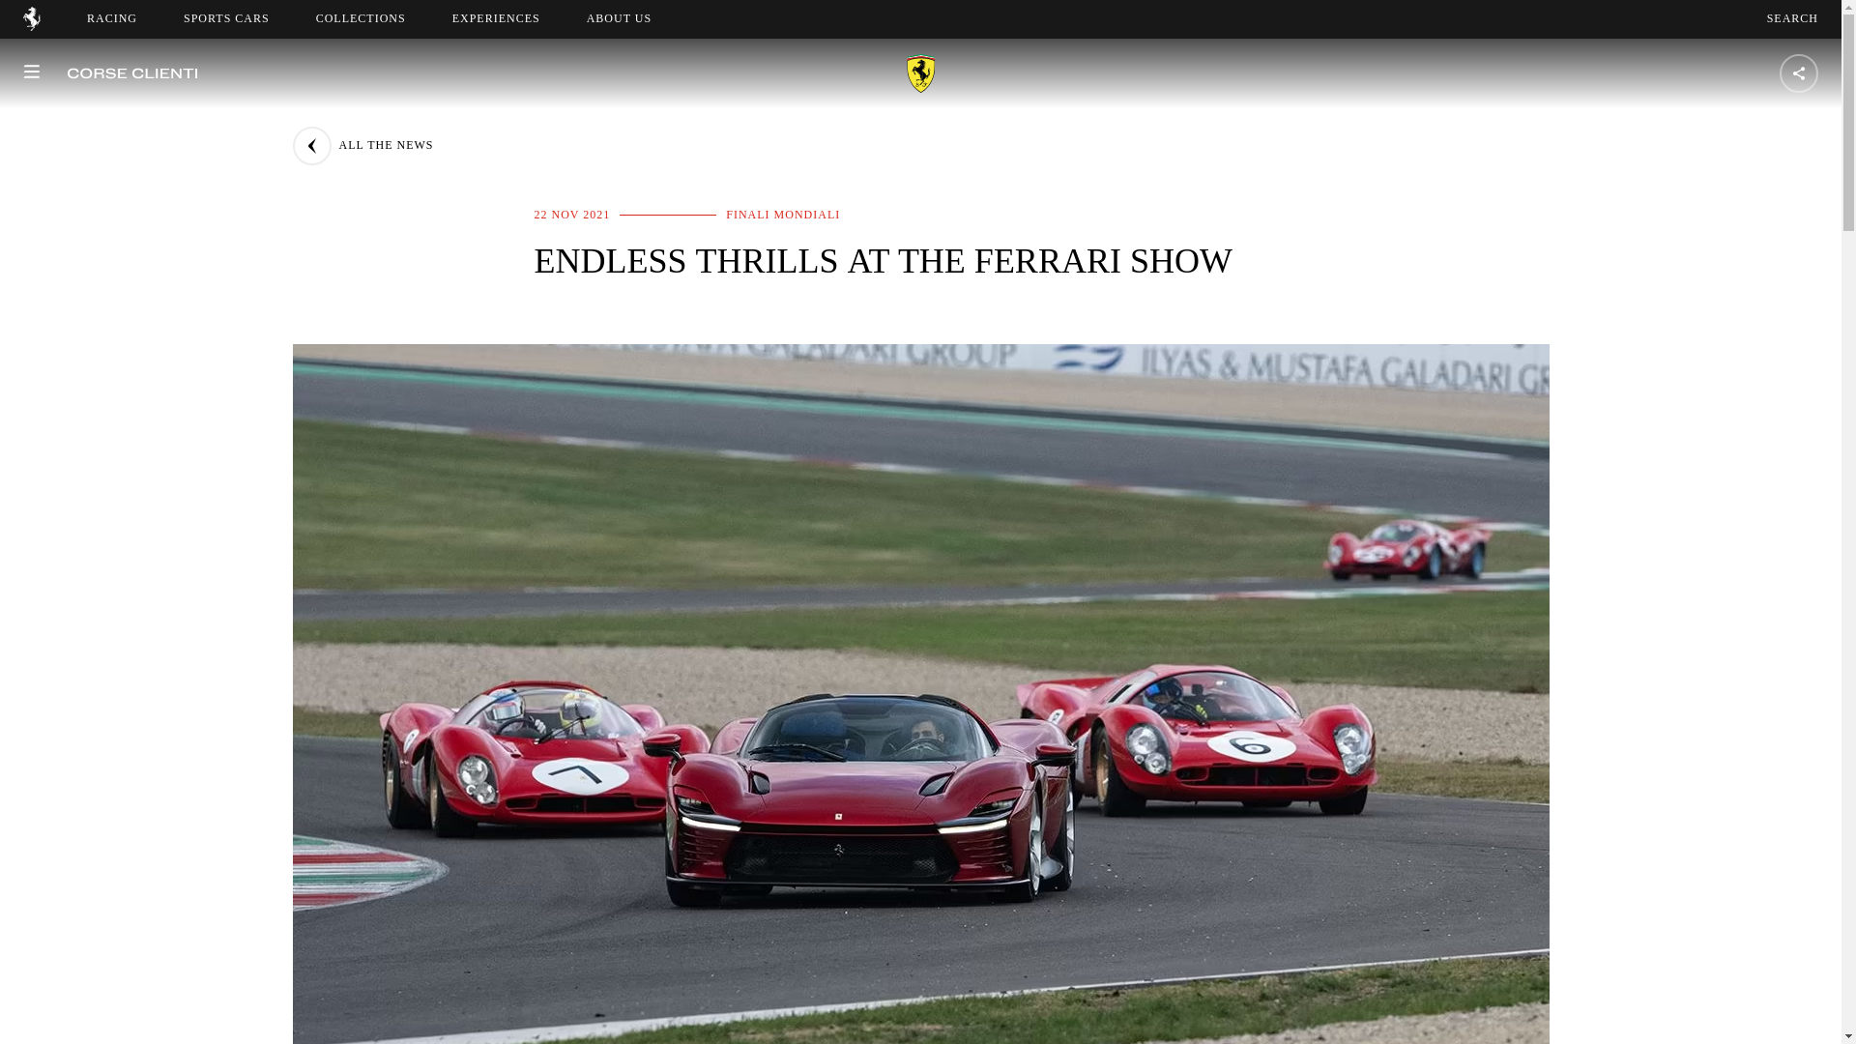 This screenshot has width=1856, height=1044. Describe the element at coordinates (496, 18) in the screenshot. I see `EXPERIENCES` at that location.